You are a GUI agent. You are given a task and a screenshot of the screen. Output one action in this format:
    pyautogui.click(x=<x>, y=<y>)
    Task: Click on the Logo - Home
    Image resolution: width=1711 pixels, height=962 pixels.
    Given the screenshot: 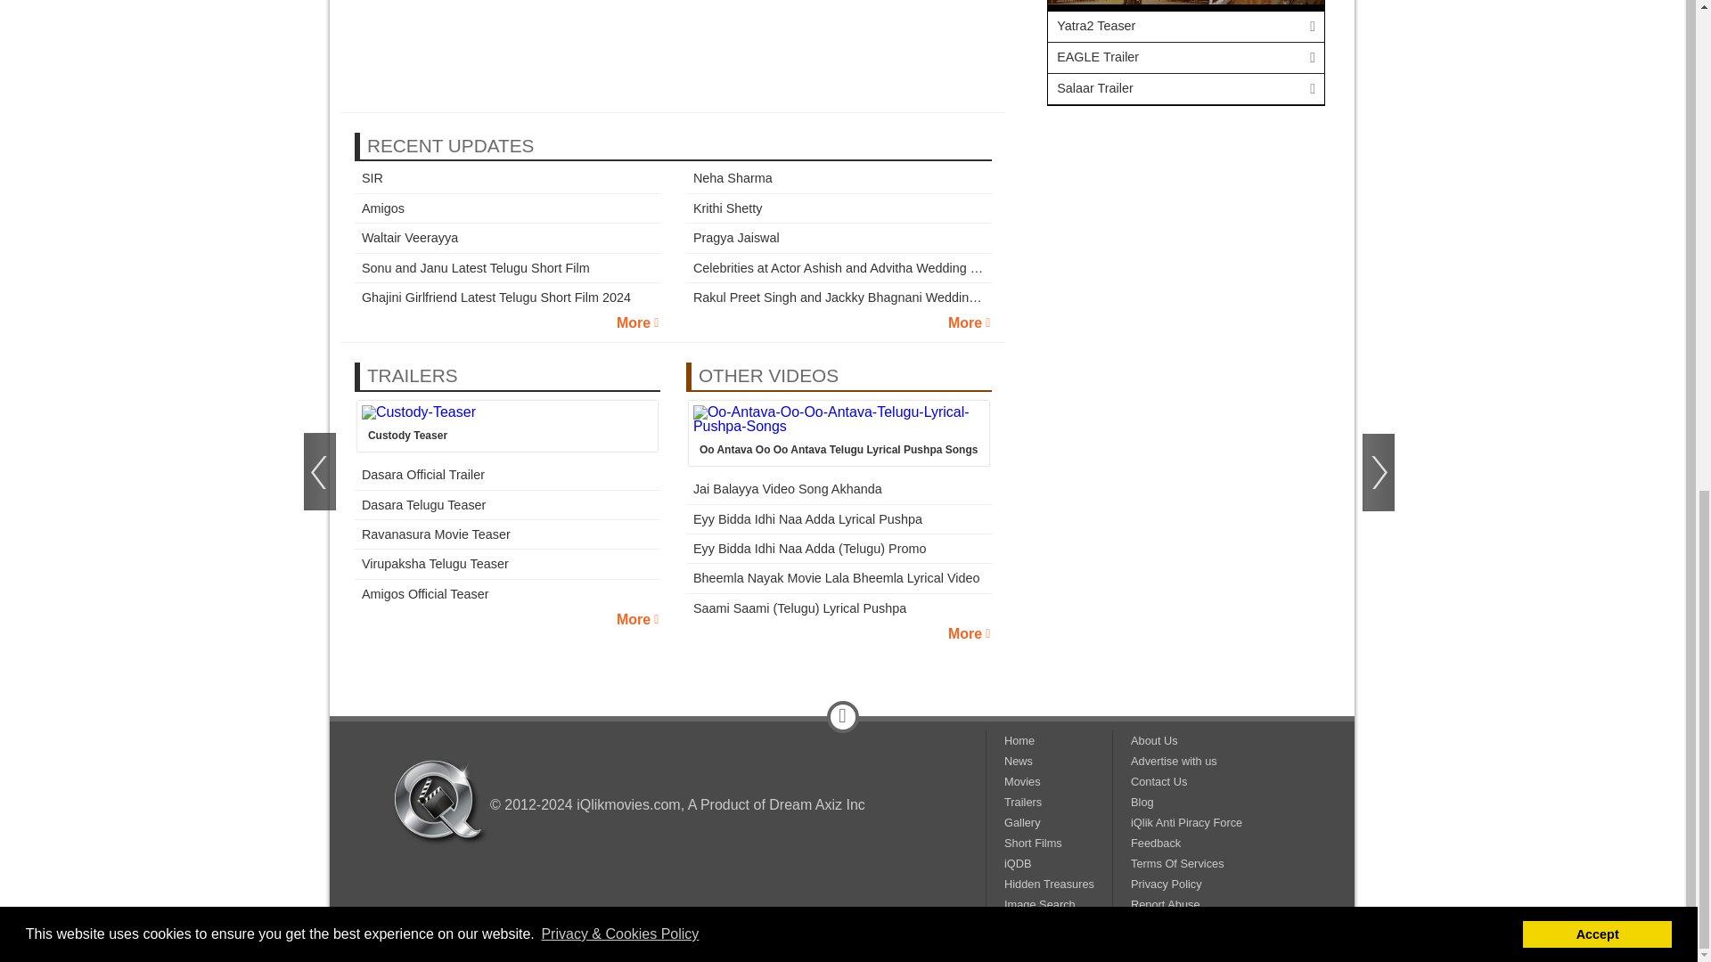 What is the action you would take?
    pyautogui.click(x=440, y=802)
    